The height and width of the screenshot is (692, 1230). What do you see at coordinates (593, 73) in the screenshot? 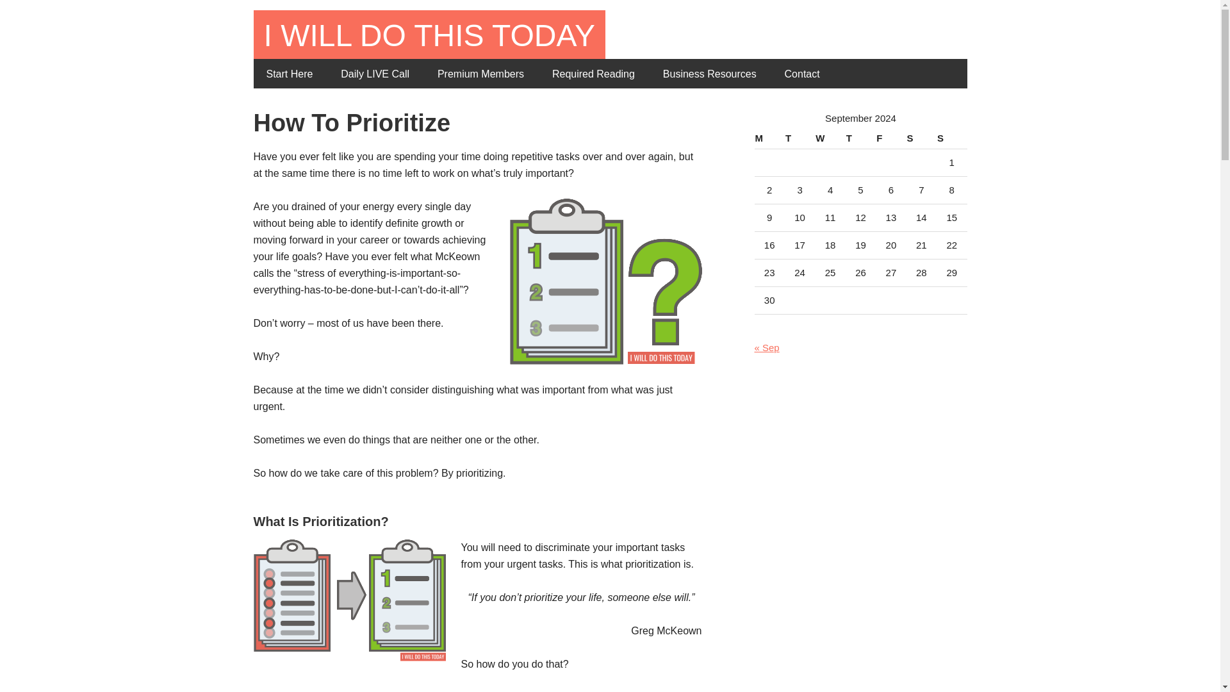
I see `Required Reading` at bounding box center [593, 73].